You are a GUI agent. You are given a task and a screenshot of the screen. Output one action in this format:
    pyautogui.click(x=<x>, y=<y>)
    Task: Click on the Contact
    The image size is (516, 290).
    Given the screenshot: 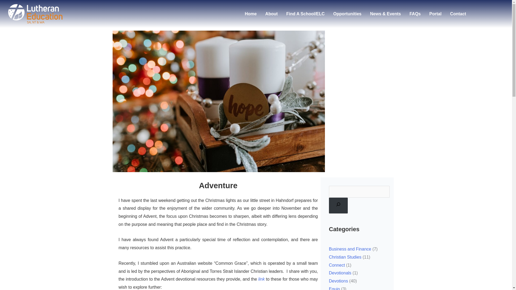 What is the action you would take?
    pyautogui.click(x=458, y=14)
    